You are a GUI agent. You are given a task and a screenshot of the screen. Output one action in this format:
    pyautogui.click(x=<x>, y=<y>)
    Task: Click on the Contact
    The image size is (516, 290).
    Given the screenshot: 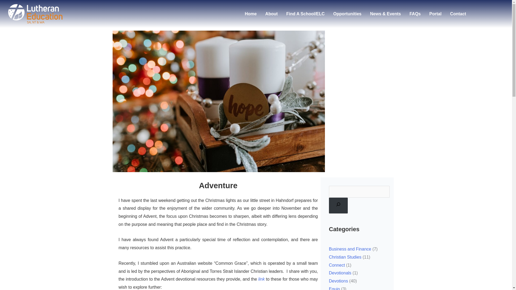 What is the action you would take?
    pyautogui.click(x=458, y=14)
    